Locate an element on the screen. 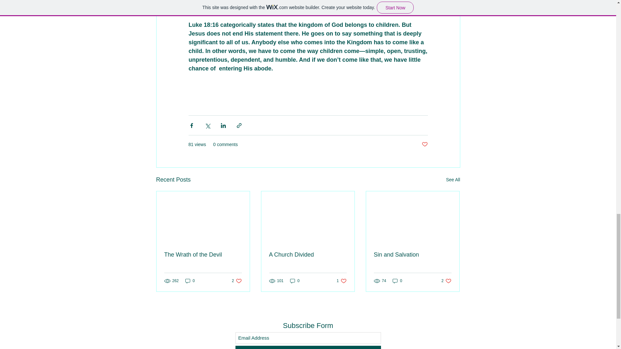 The height and width of the screenshot is (349, 621). Post not marked as liked is located at coordinates (237, 281).